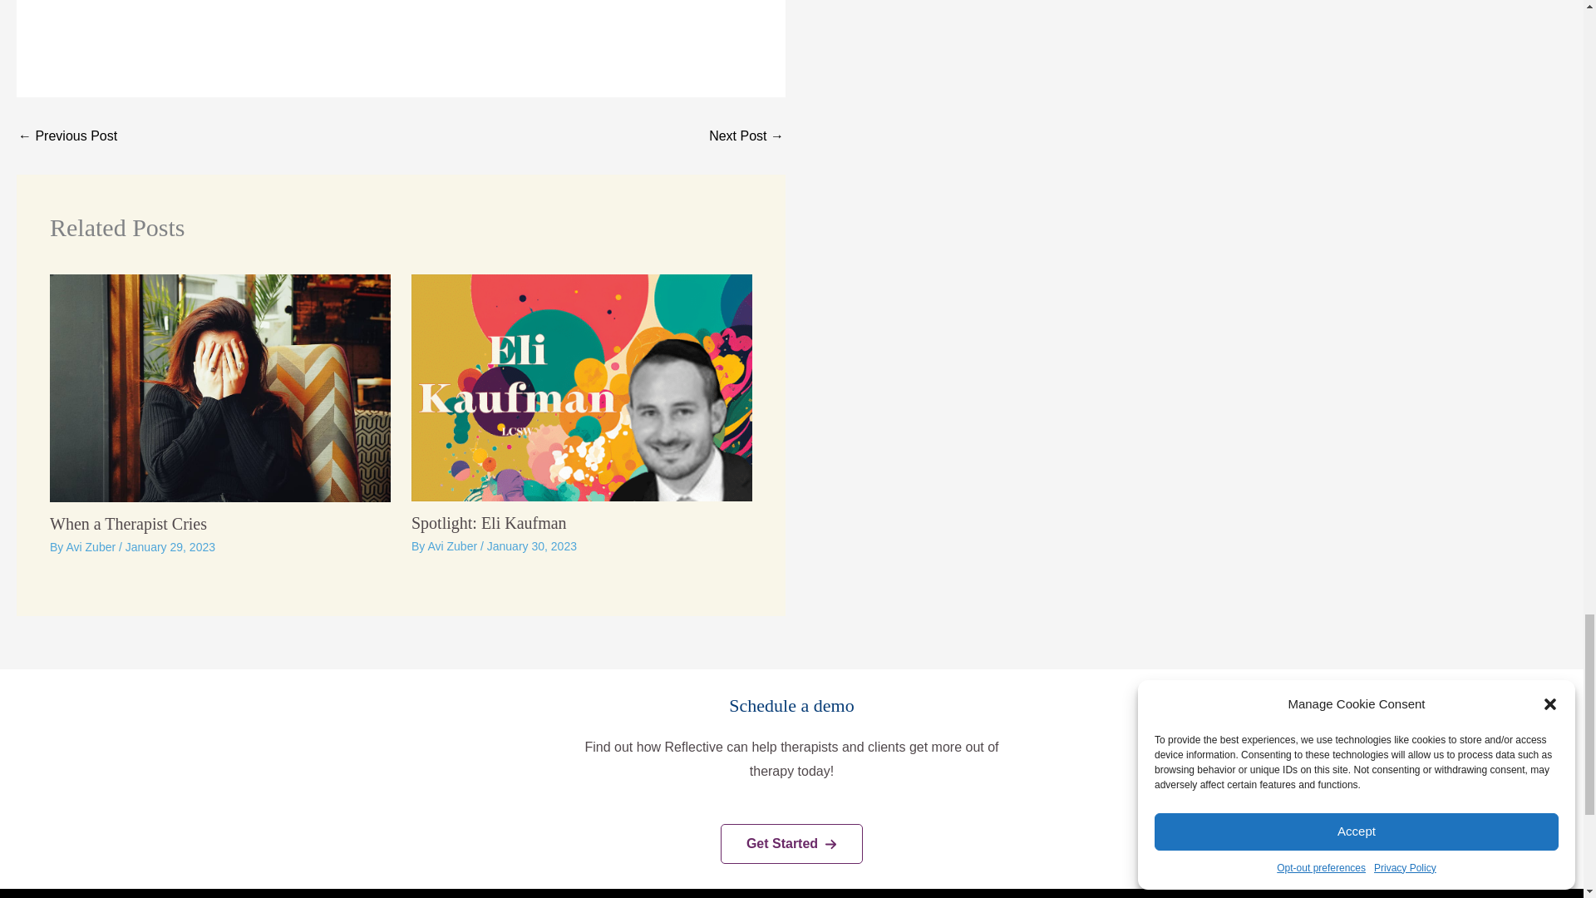 The height and width of the screenshot is (898, 1596). Describe the element at coordinates (91, 547) in the screenshot. I see `View all posts by Avi Zuber` at that location.